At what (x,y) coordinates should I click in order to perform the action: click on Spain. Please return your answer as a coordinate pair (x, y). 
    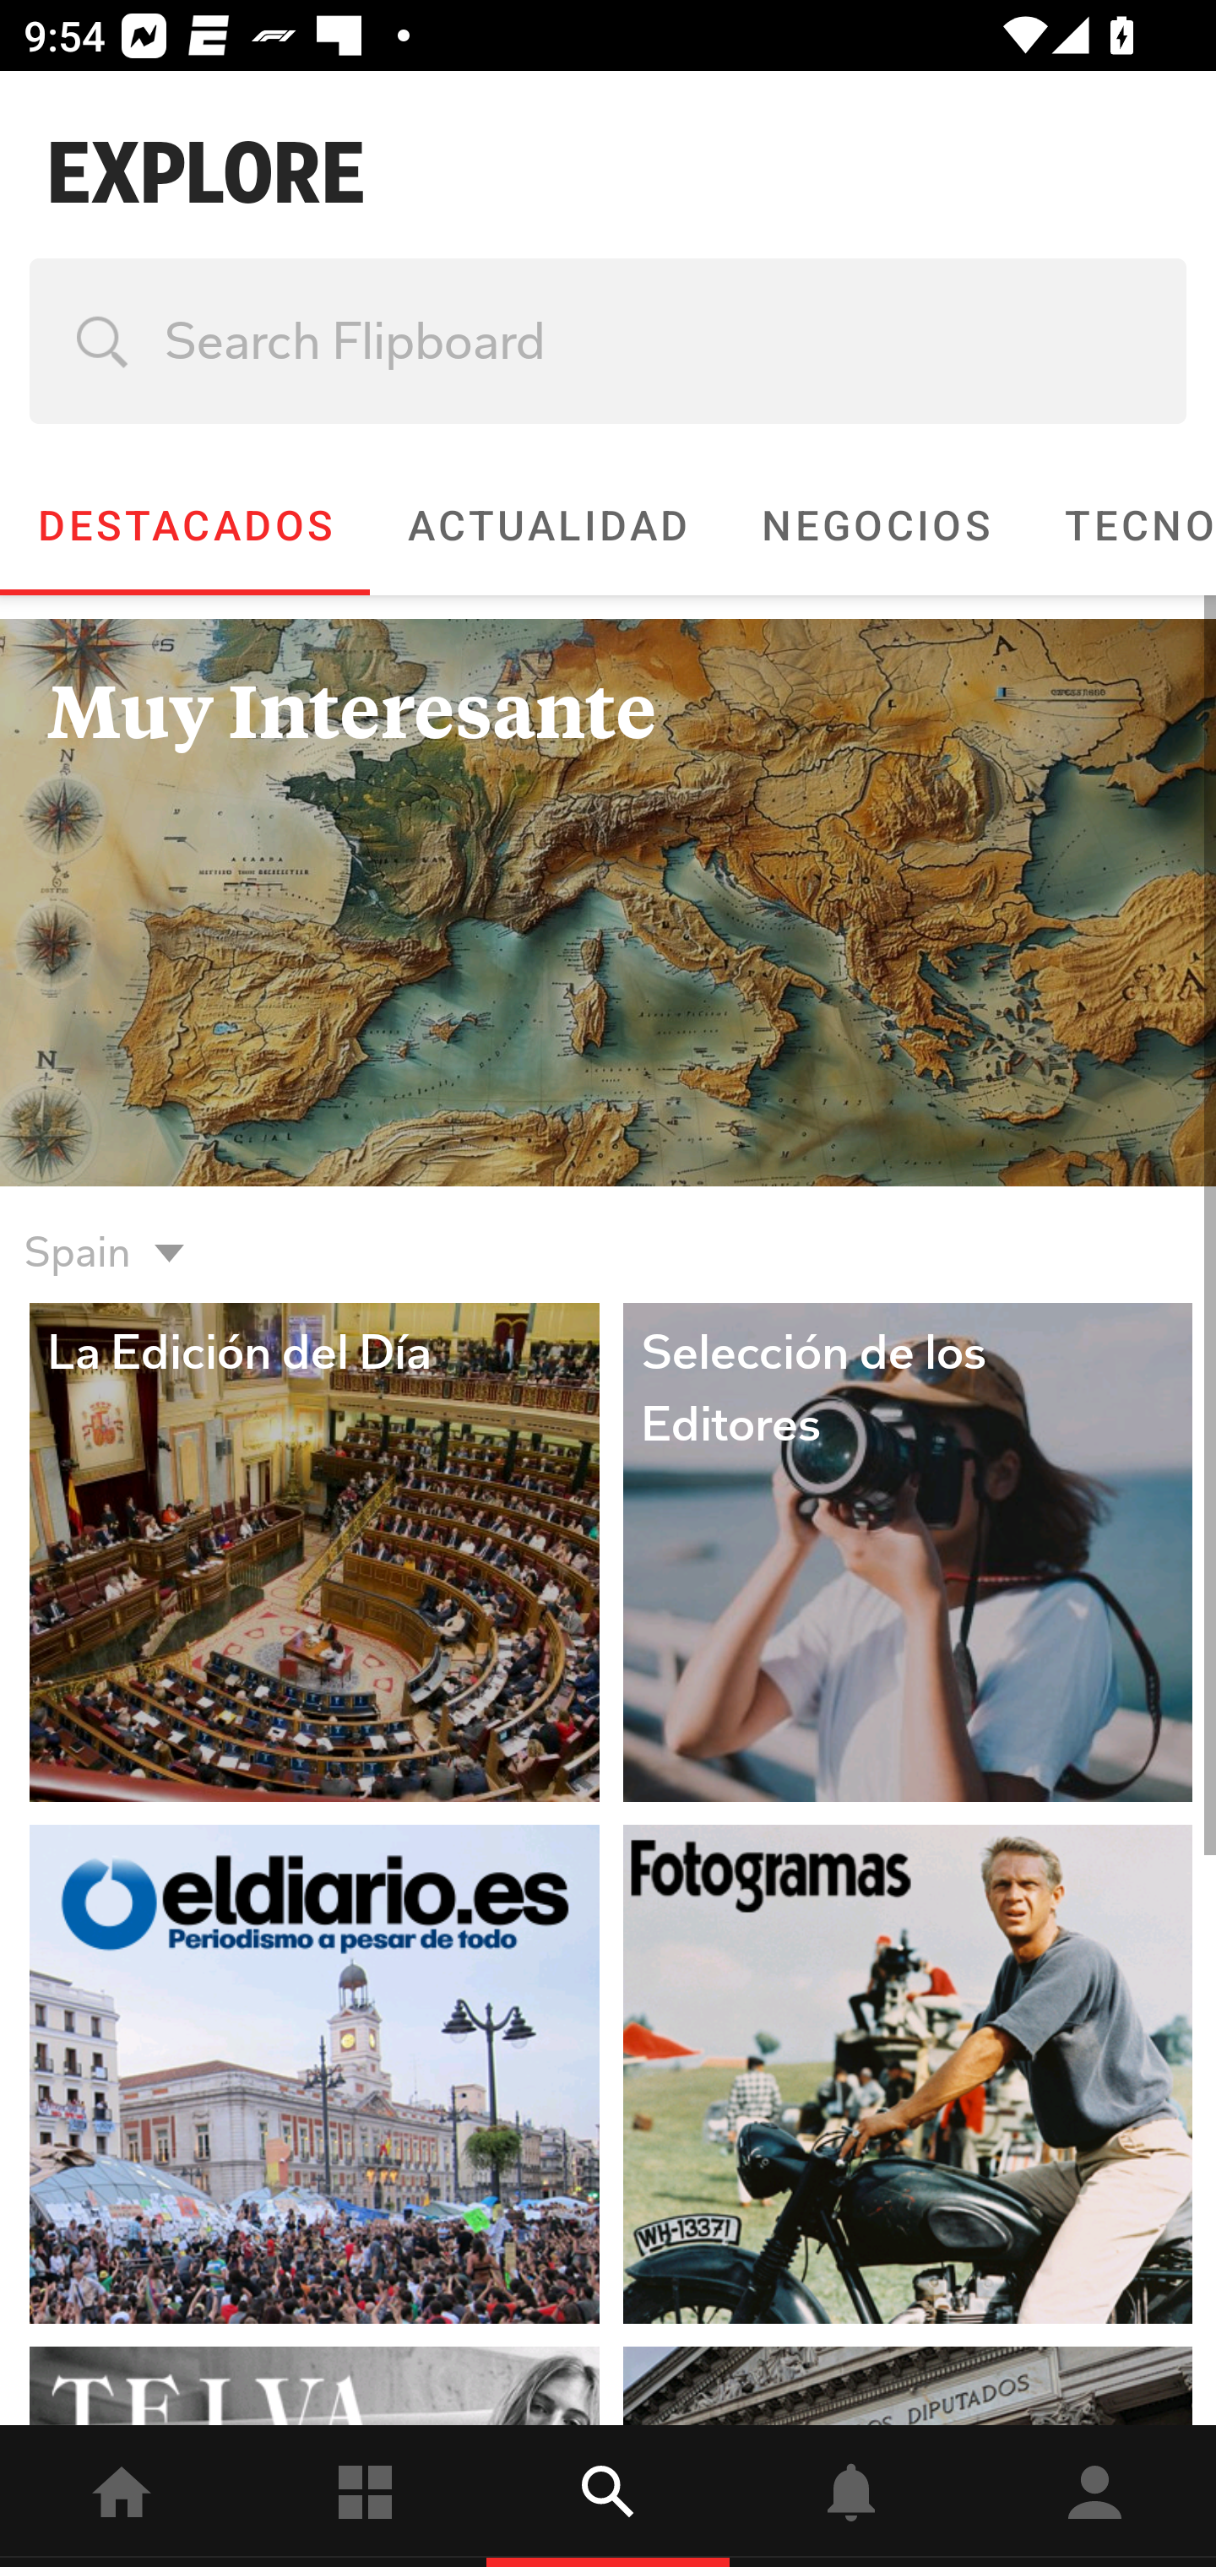
    Looking at the image, I should click on (608, 1233).